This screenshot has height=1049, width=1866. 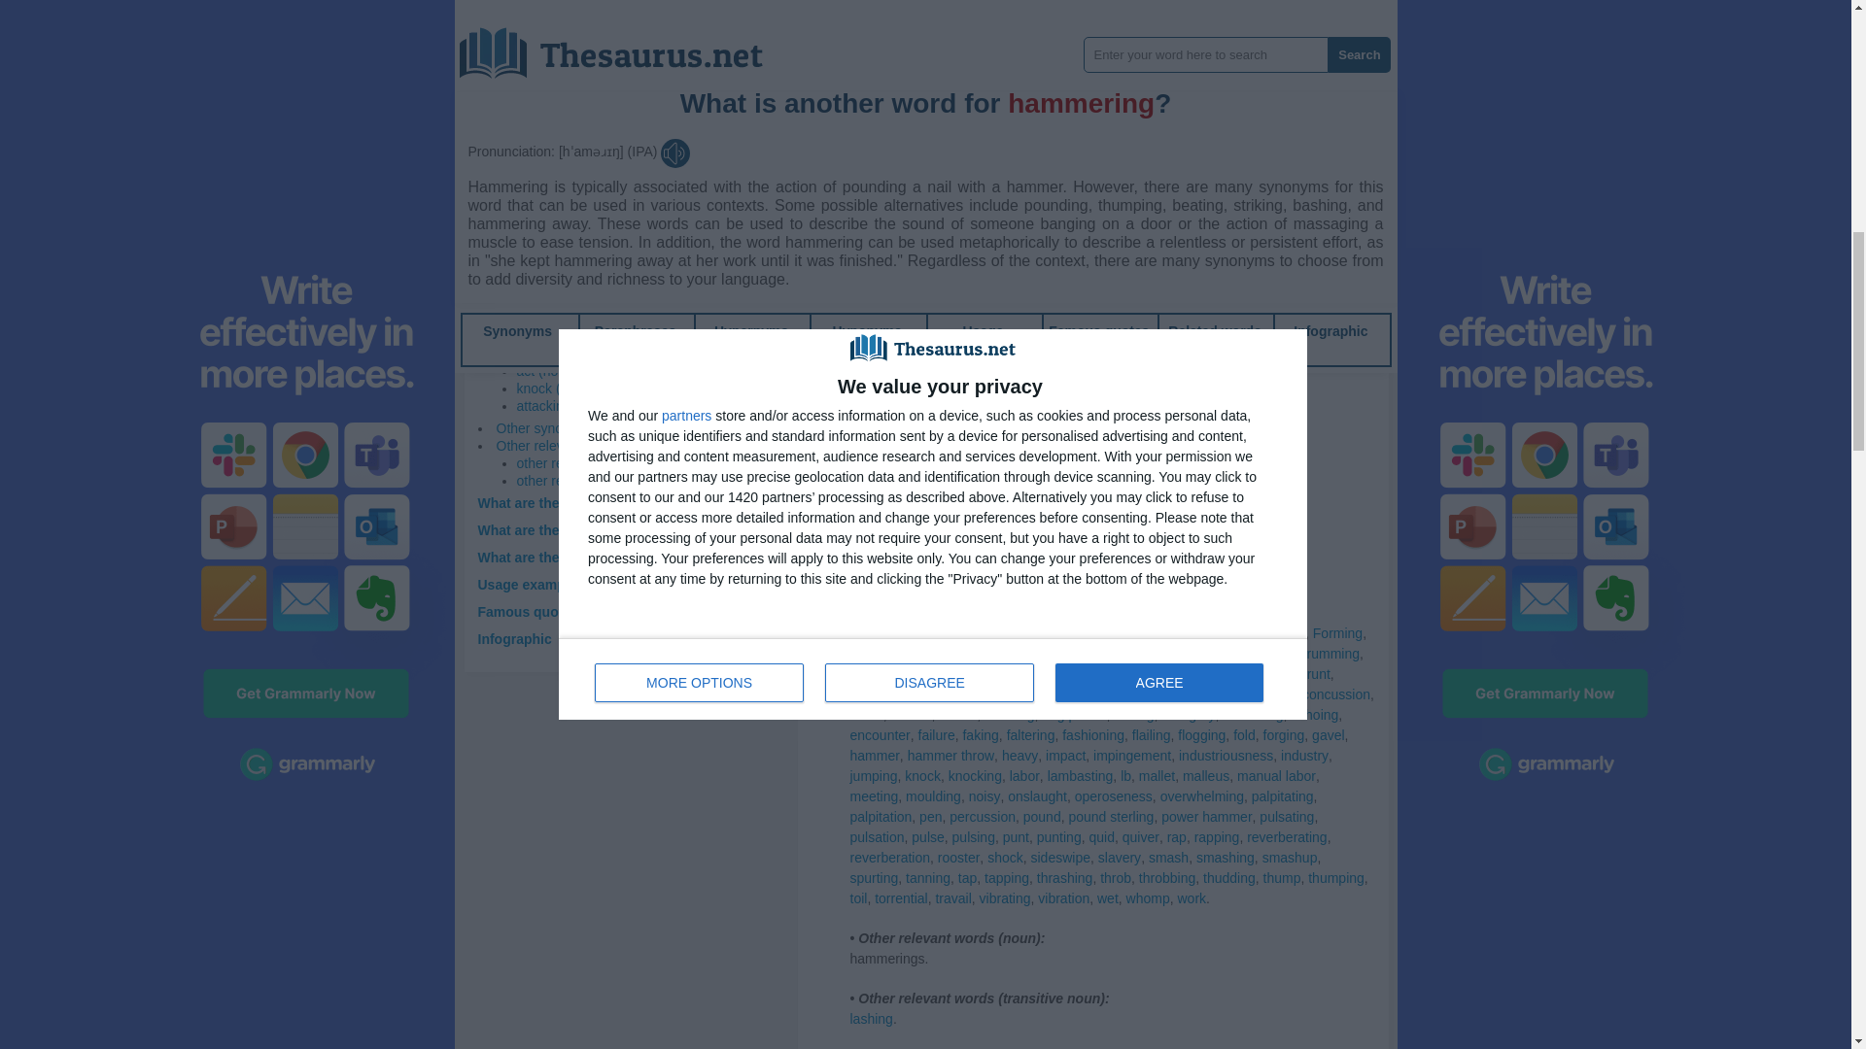 What do you see at coordinates (560, 445) in the screenshot?
I see `Other relevant words:` at bounding box center [560, 445].